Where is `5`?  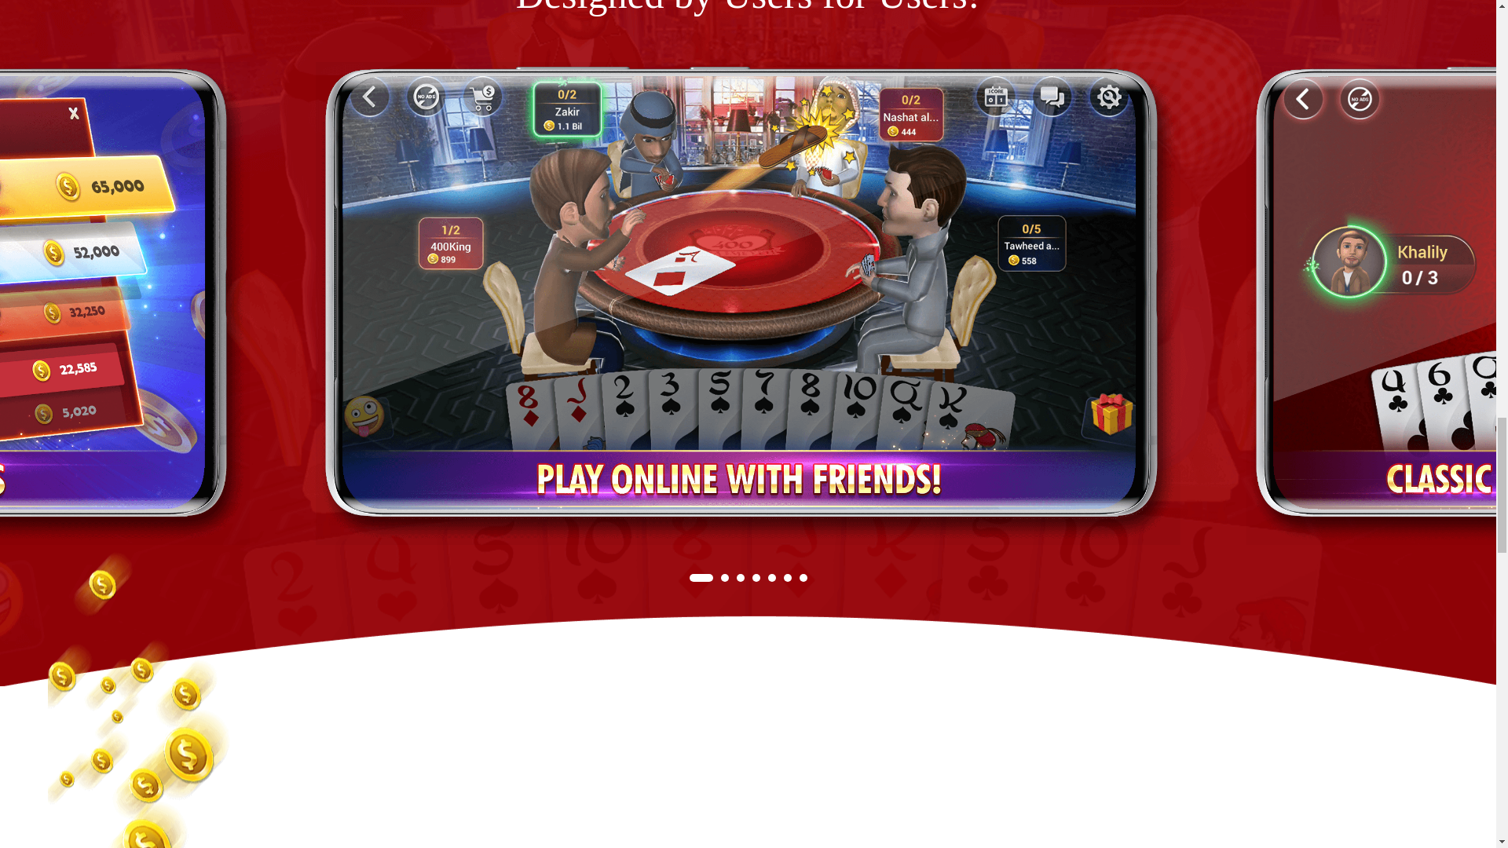
5 is located at coordinates (771, 578).